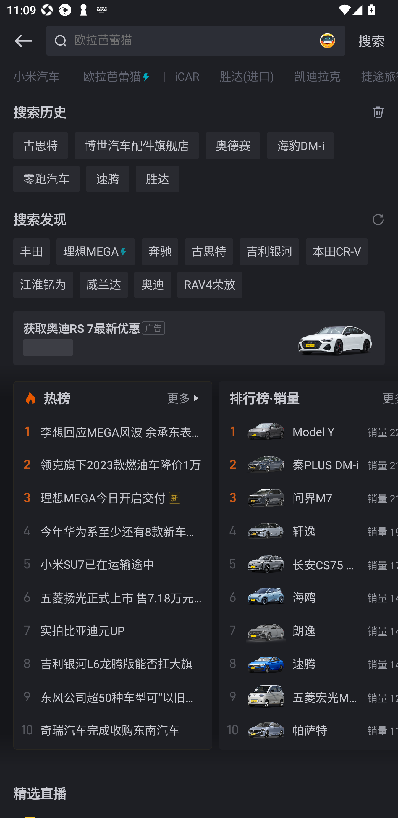  What do you see at coordinates (317, 77) in the screenshot?
I see `凯迪拉克` at bounding box center [317, 77].